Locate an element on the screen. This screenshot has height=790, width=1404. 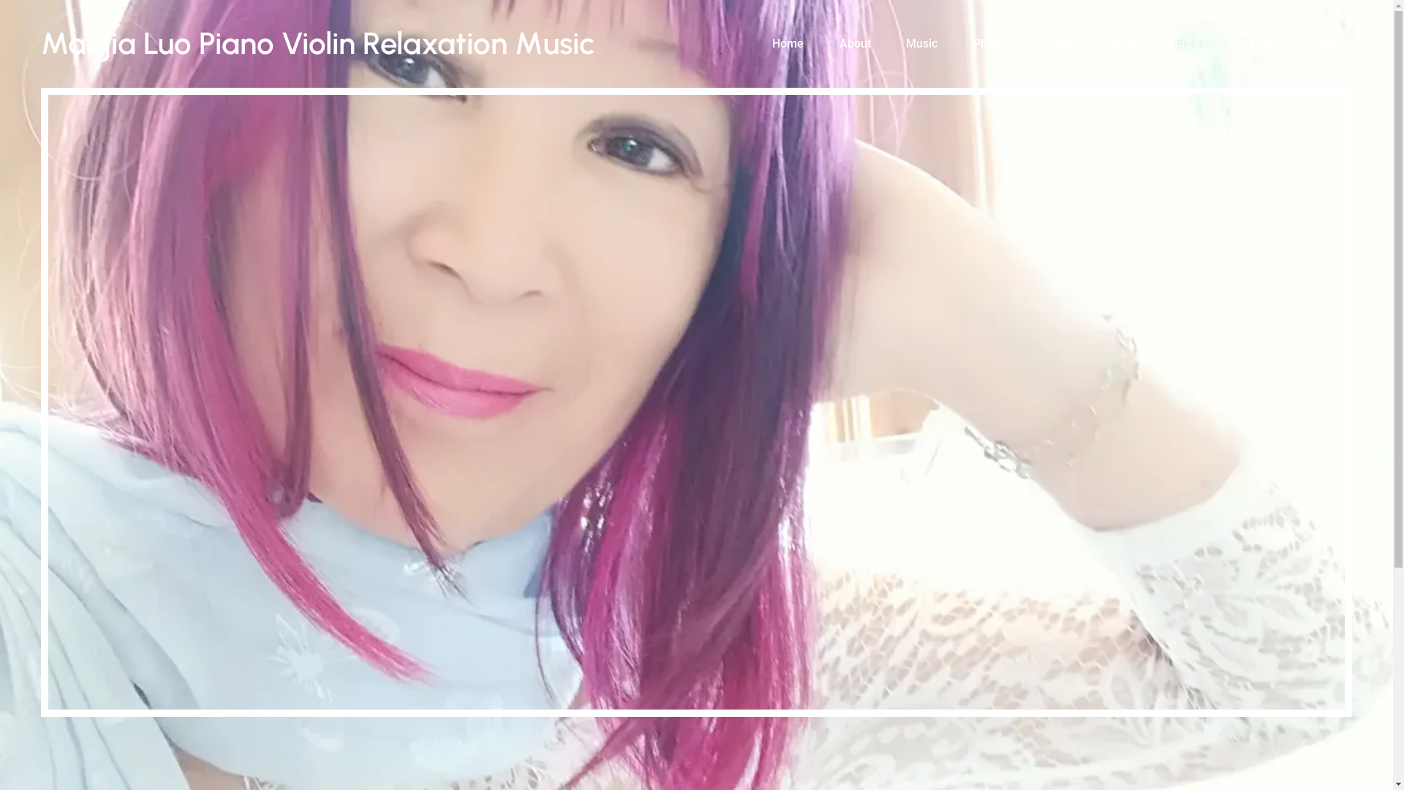
Home is located at coordinates (788, 44).